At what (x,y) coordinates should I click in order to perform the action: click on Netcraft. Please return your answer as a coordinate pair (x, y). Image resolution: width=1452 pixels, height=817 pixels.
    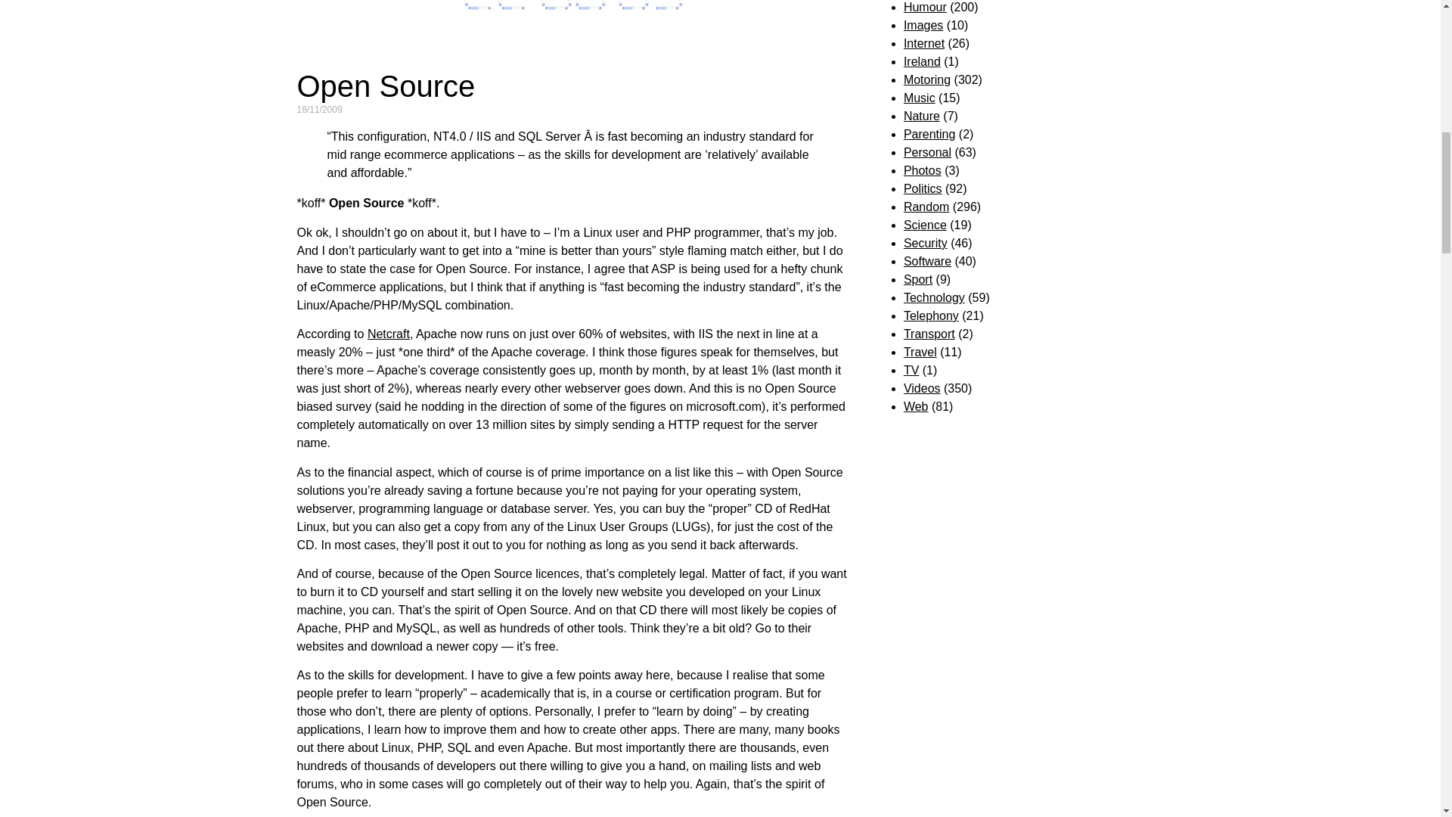
    Looking at the image, I should click on (388, 334).